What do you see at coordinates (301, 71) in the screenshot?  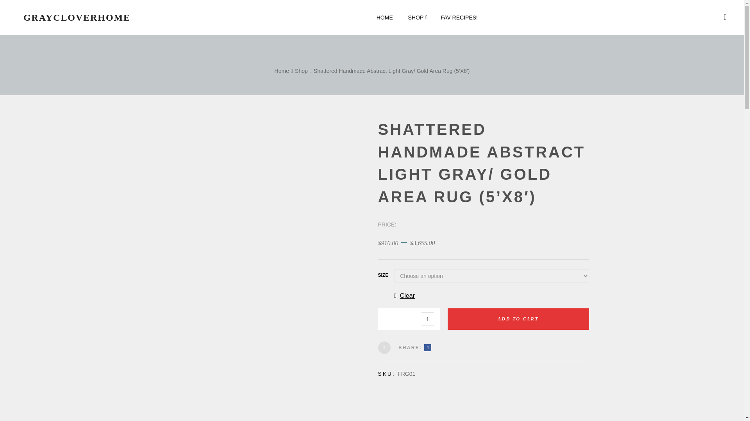 I see `Shop` at bounding box center [301, 71].